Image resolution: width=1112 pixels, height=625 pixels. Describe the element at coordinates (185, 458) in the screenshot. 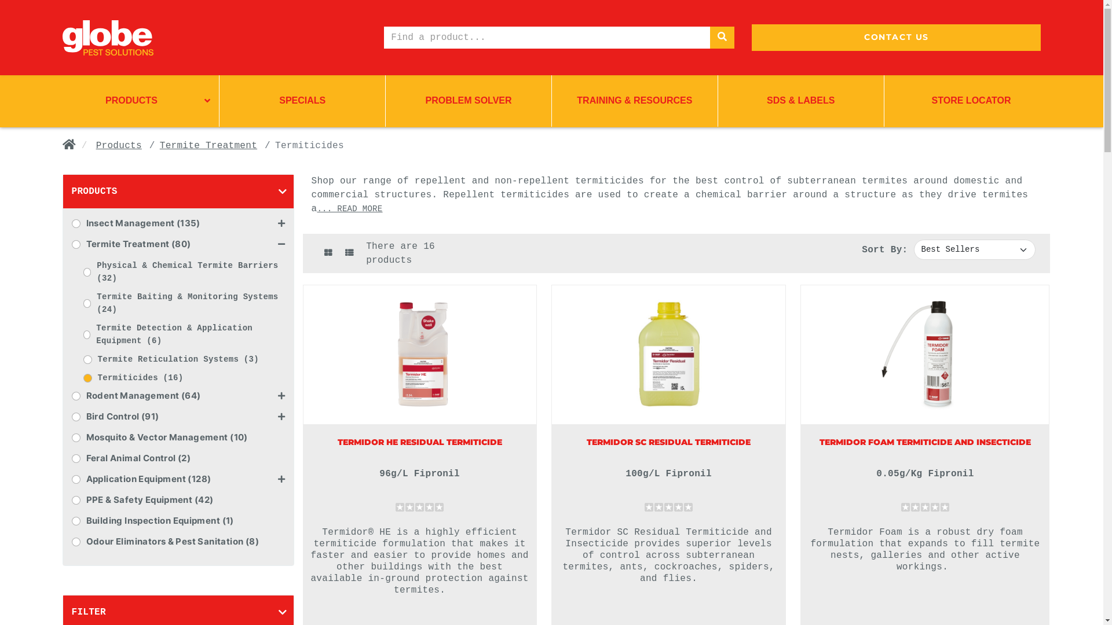

I see `Feral Animal Control (2)` at that location.